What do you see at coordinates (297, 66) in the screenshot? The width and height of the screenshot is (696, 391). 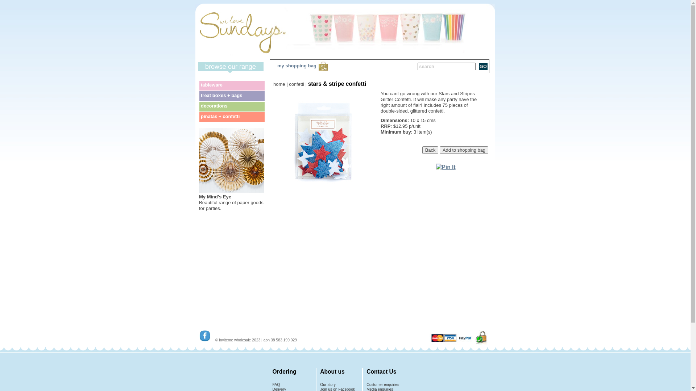 I see `my shopping bag` at bounding box center [297, 66].